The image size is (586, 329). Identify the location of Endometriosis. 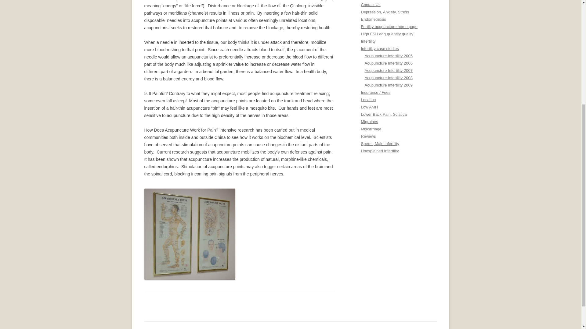
(373, 19).